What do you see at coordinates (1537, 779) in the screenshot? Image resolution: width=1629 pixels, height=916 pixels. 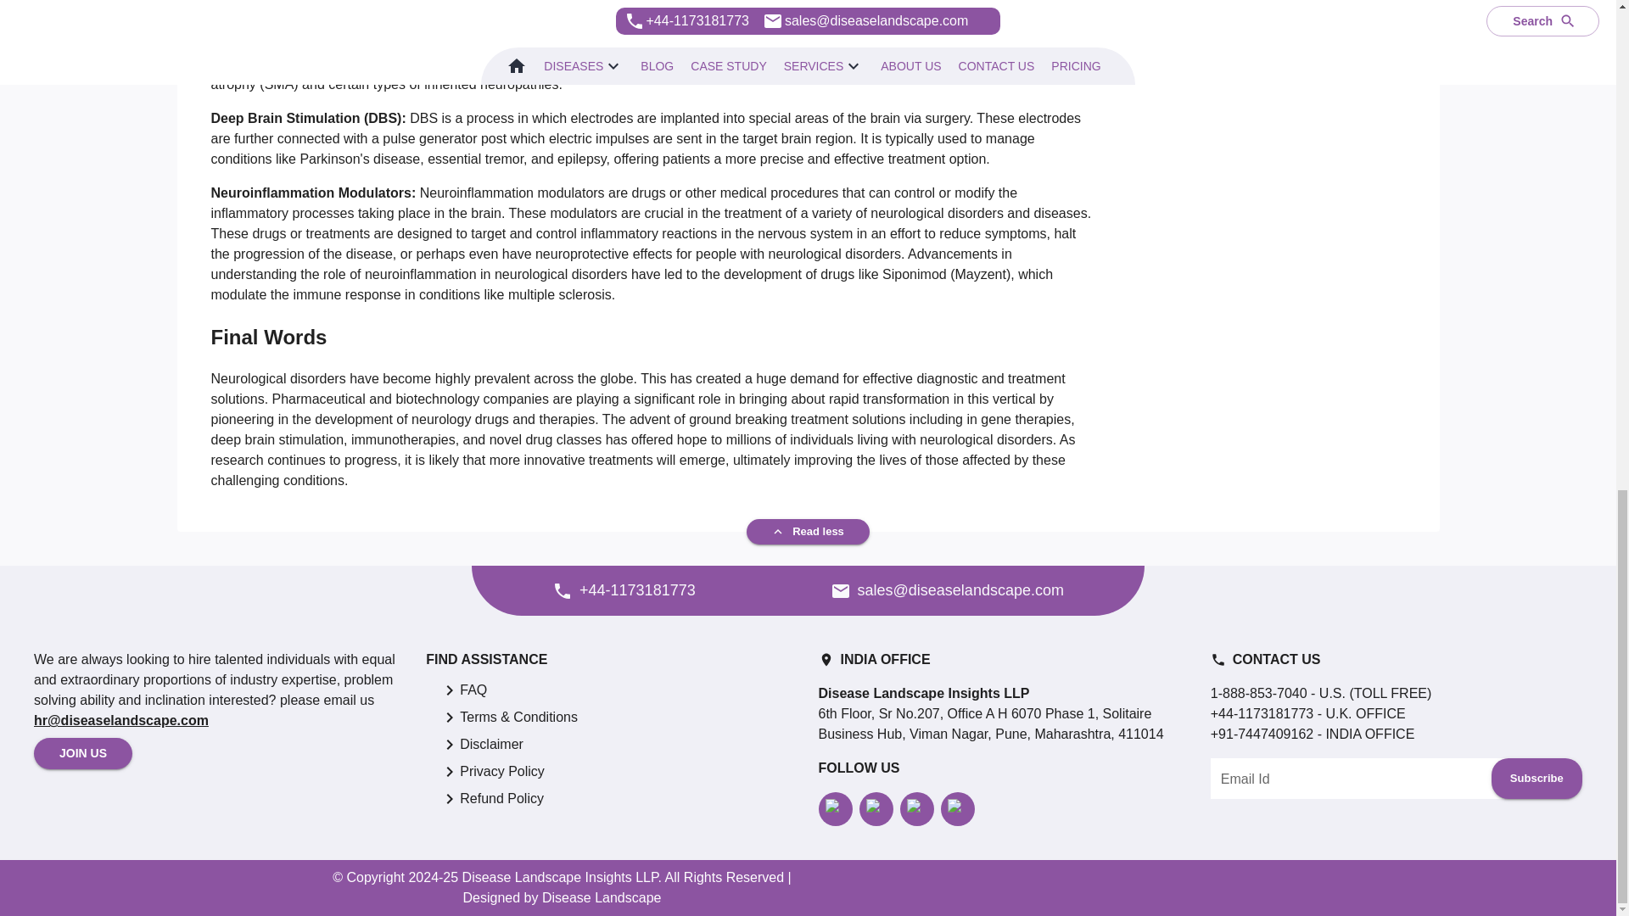 I see `Subscribe` at bounding box center [1537, 779].